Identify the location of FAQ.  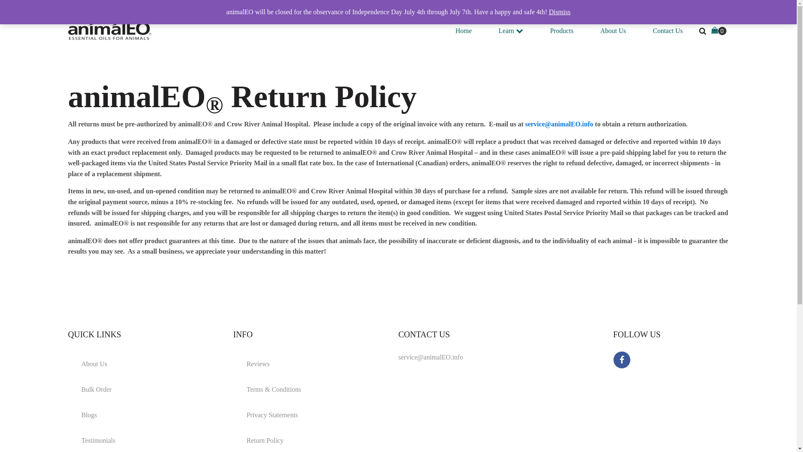
(454, 9).